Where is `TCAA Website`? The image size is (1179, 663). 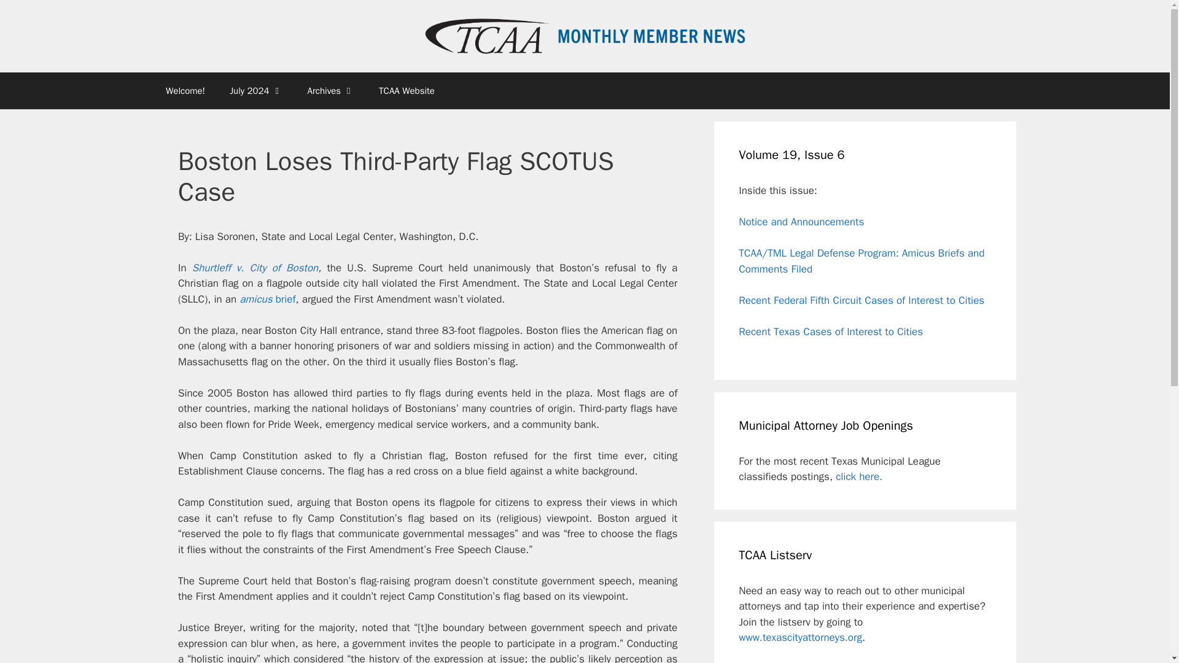 TCAA Website is located at coordinates (407, 91).